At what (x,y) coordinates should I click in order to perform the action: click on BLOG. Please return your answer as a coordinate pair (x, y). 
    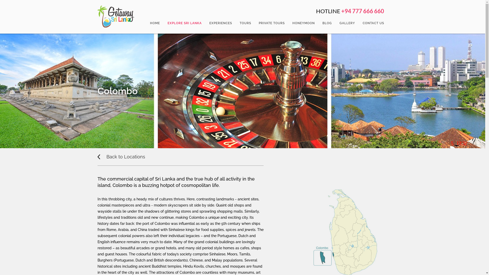
    Looking at the image, I should click on (327, 23).